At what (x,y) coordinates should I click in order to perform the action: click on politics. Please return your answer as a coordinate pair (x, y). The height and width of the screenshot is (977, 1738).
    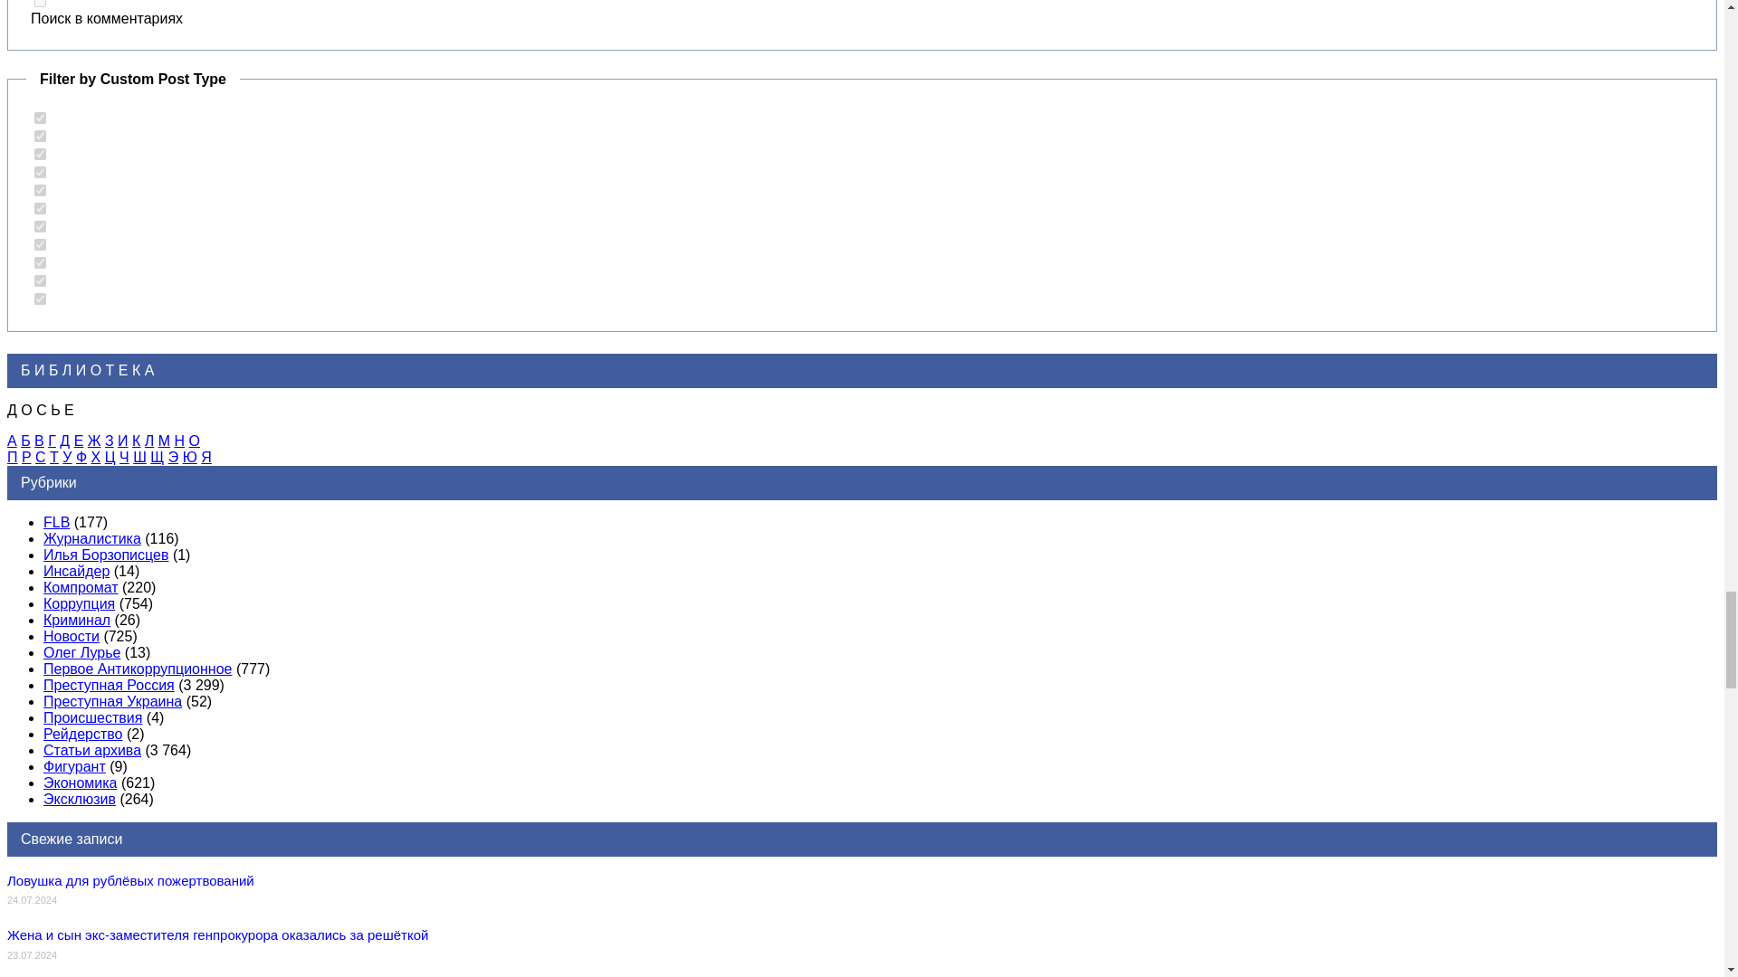
    Looking at the image, I should click on (40, 172).